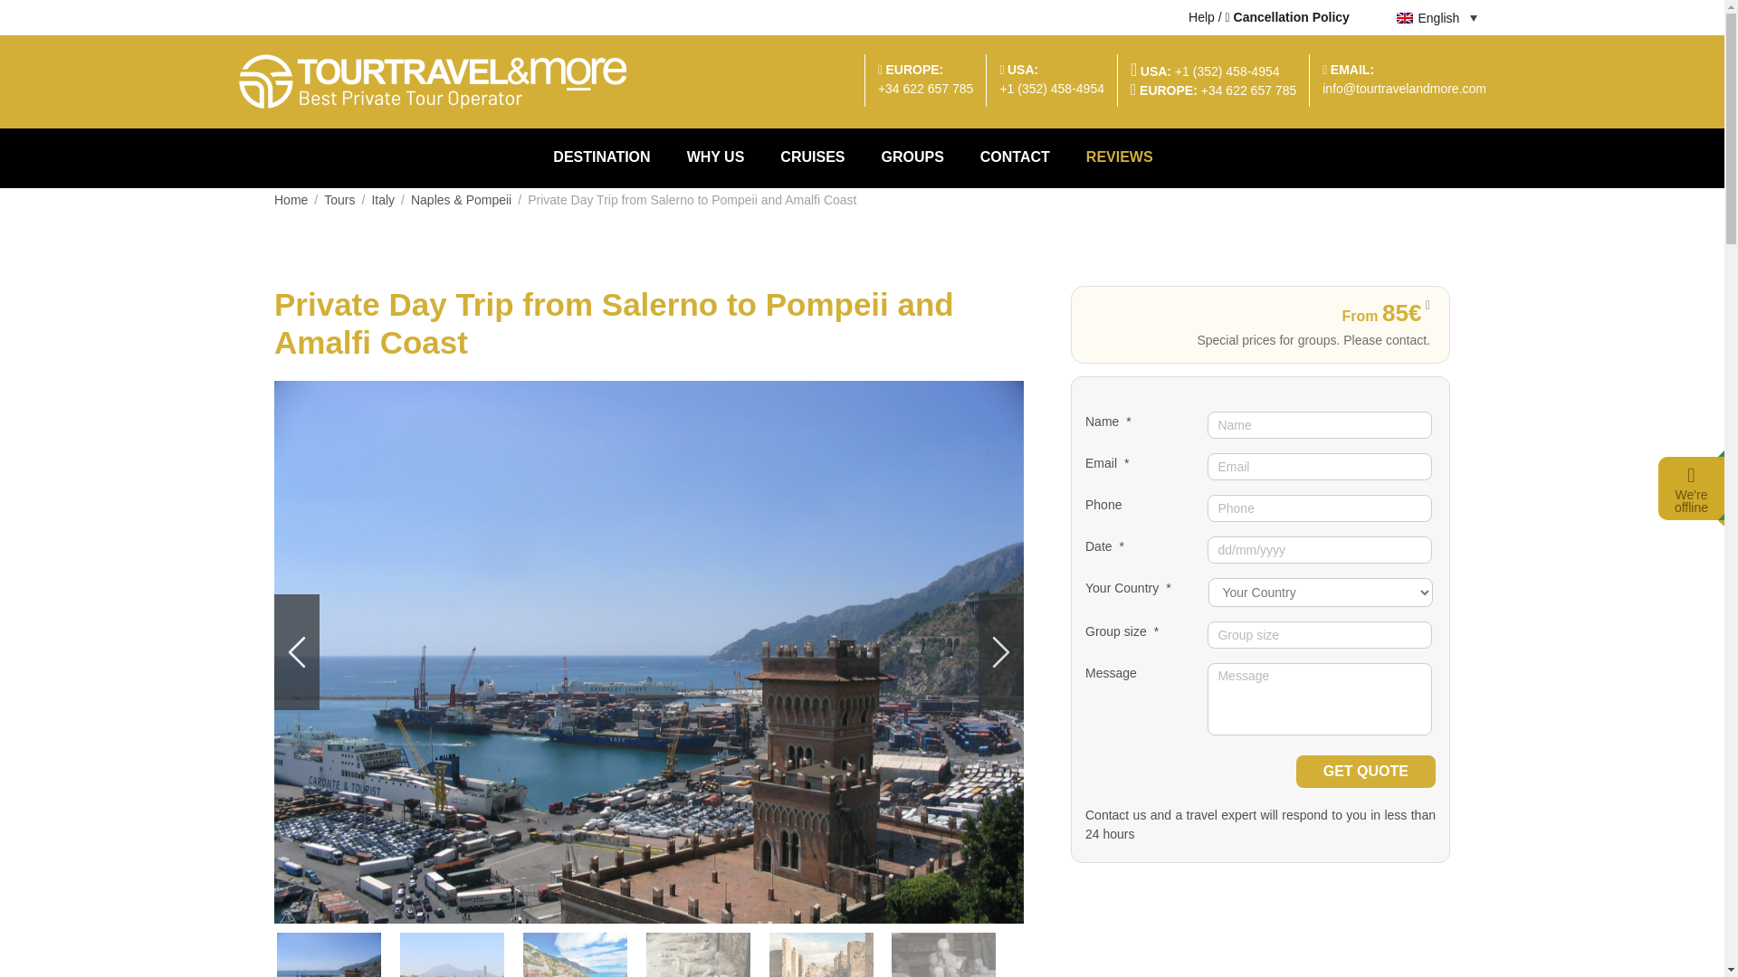 The height and width of the screenshot is (977, 1738). Describe the element at coordinates (339, 199) in the screenshot. I see `Tours` at that location.